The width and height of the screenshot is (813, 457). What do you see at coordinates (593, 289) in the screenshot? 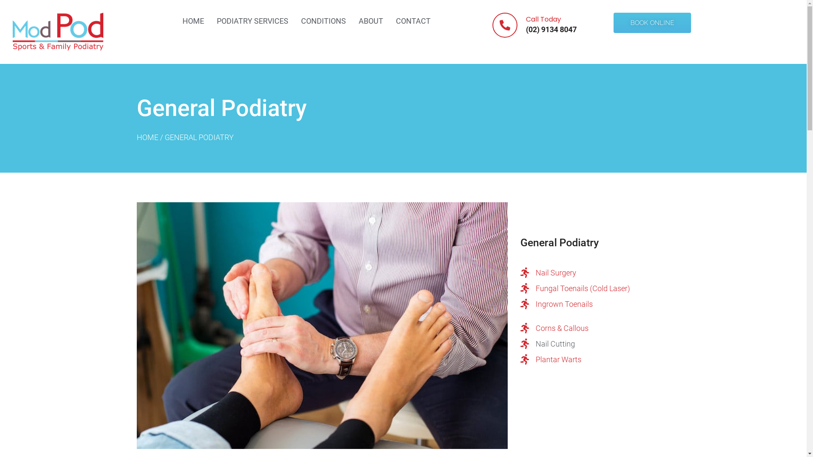
I see `Fungal Toenails (Cold Laser)` at bounding box center [593, 289].